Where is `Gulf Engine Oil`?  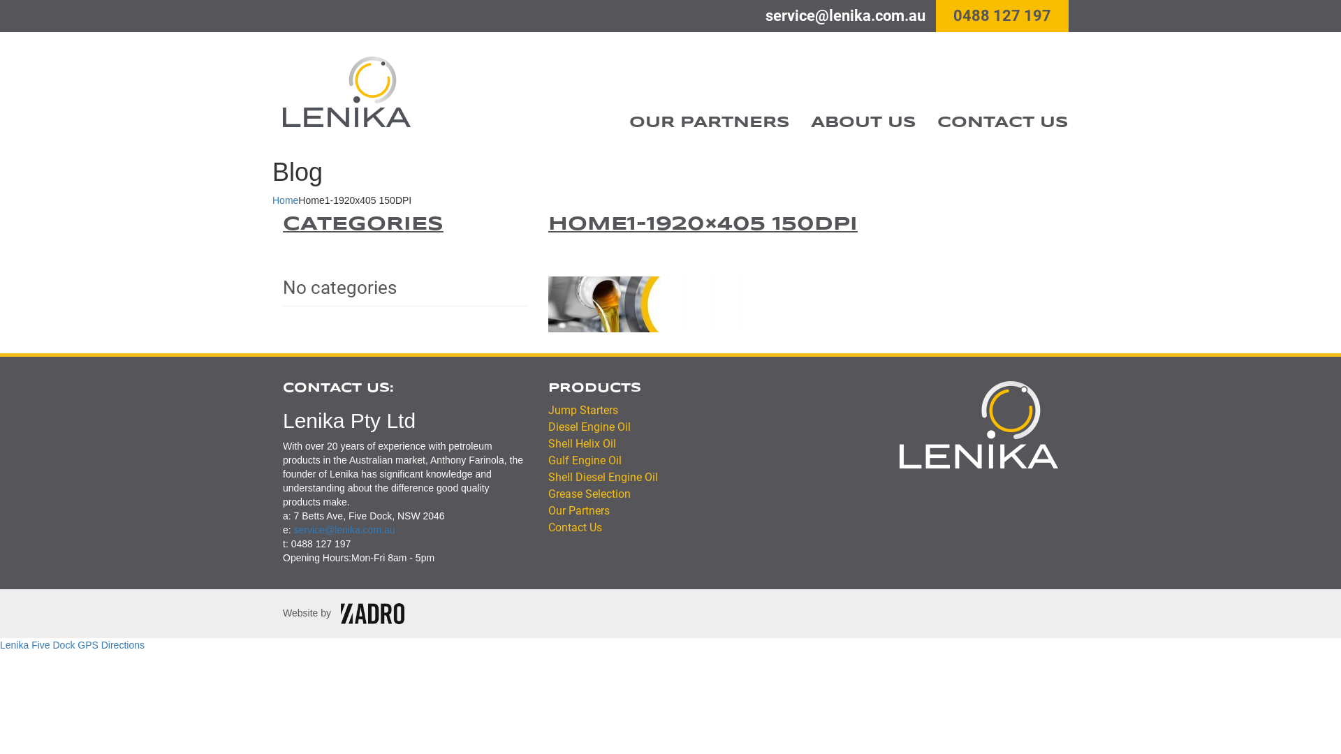 Gulf Engine Oil is located at coordinates (585, 461).